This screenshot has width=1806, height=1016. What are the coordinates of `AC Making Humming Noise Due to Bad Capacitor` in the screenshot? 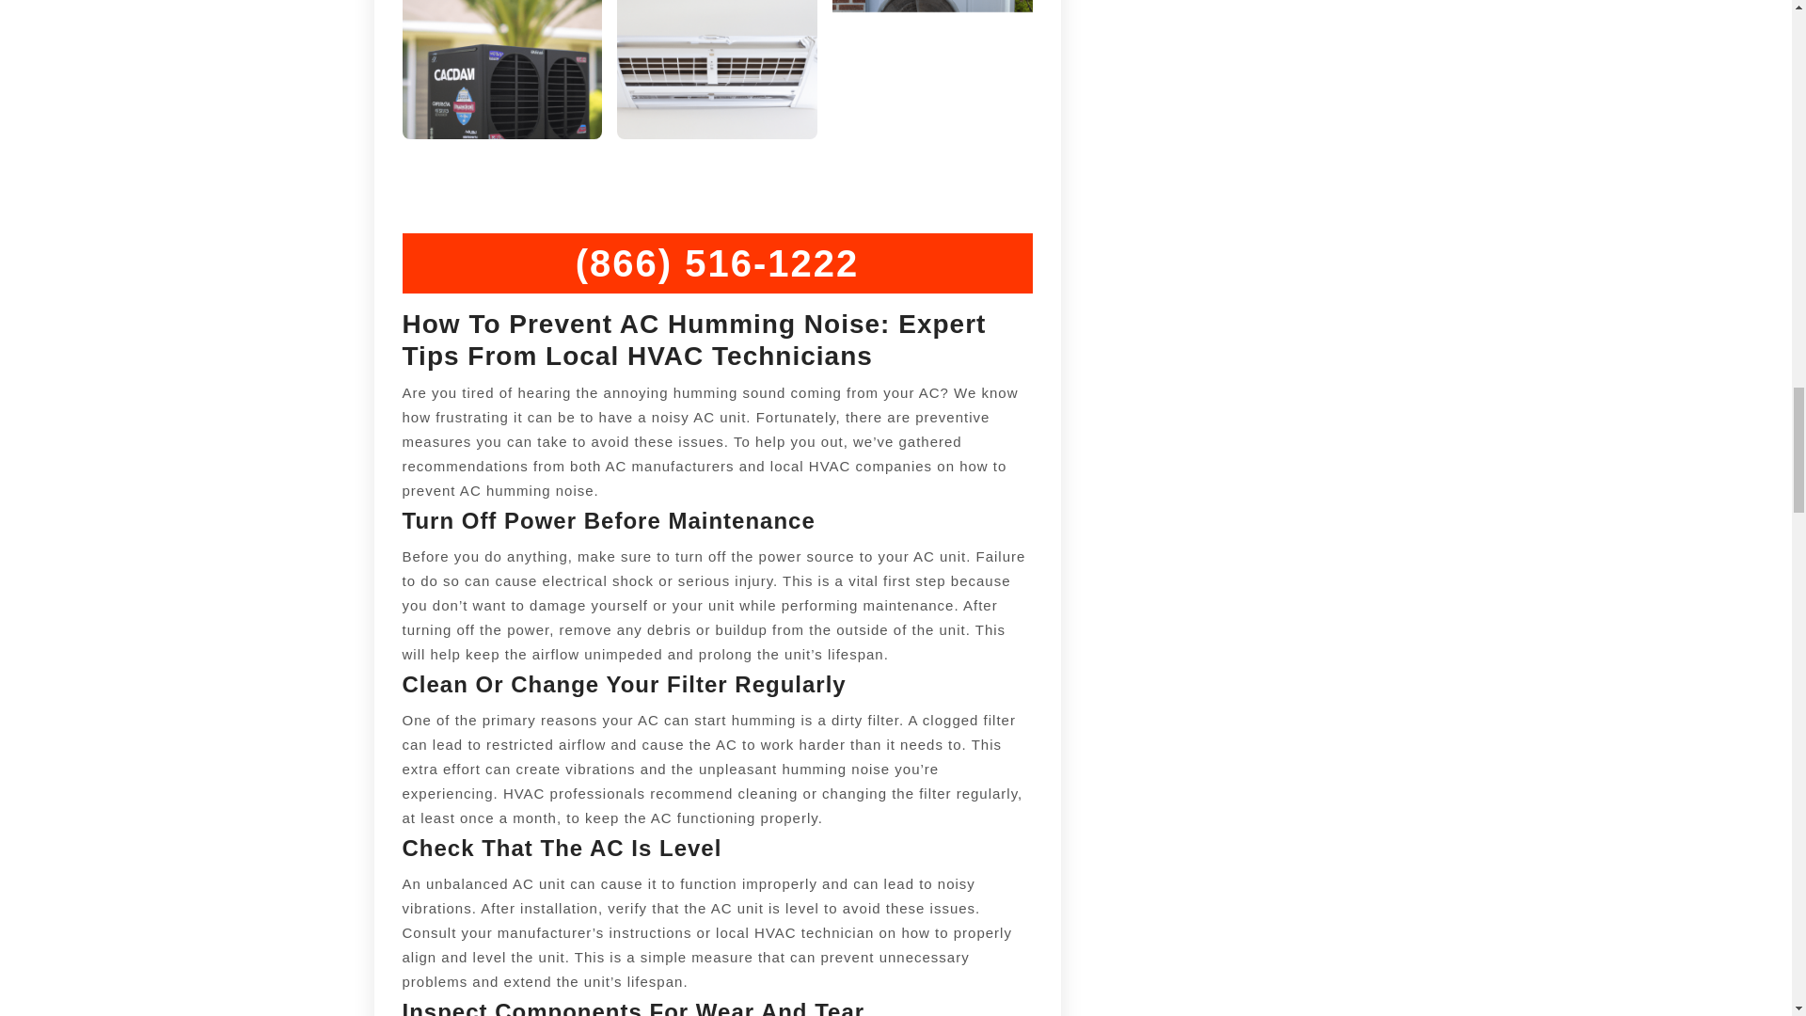 It's located at (502, 70).